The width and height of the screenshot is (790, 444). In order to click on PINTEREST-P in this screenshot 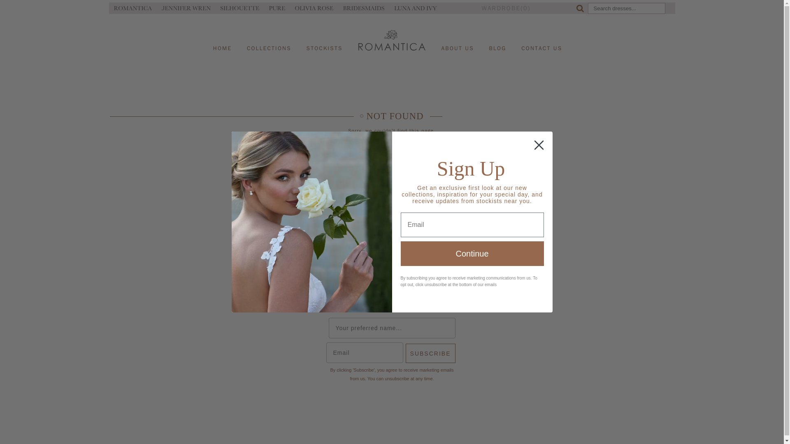, I will do `click(432, 206)`.